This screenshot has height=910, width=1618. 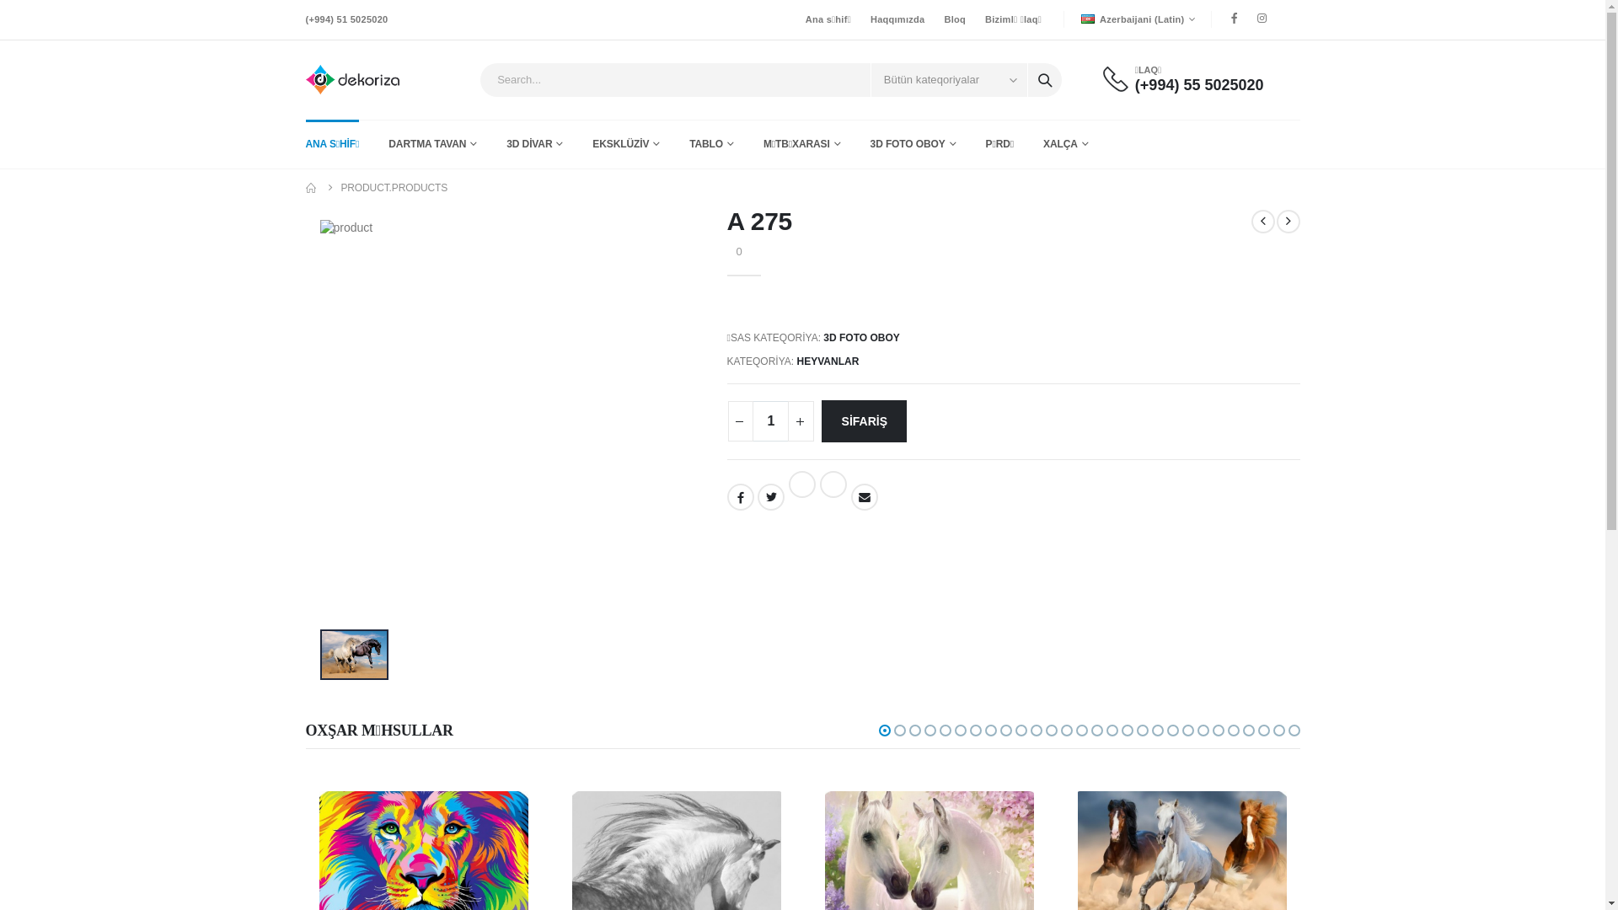 I want to click on dot, so click(x=884, y=731).